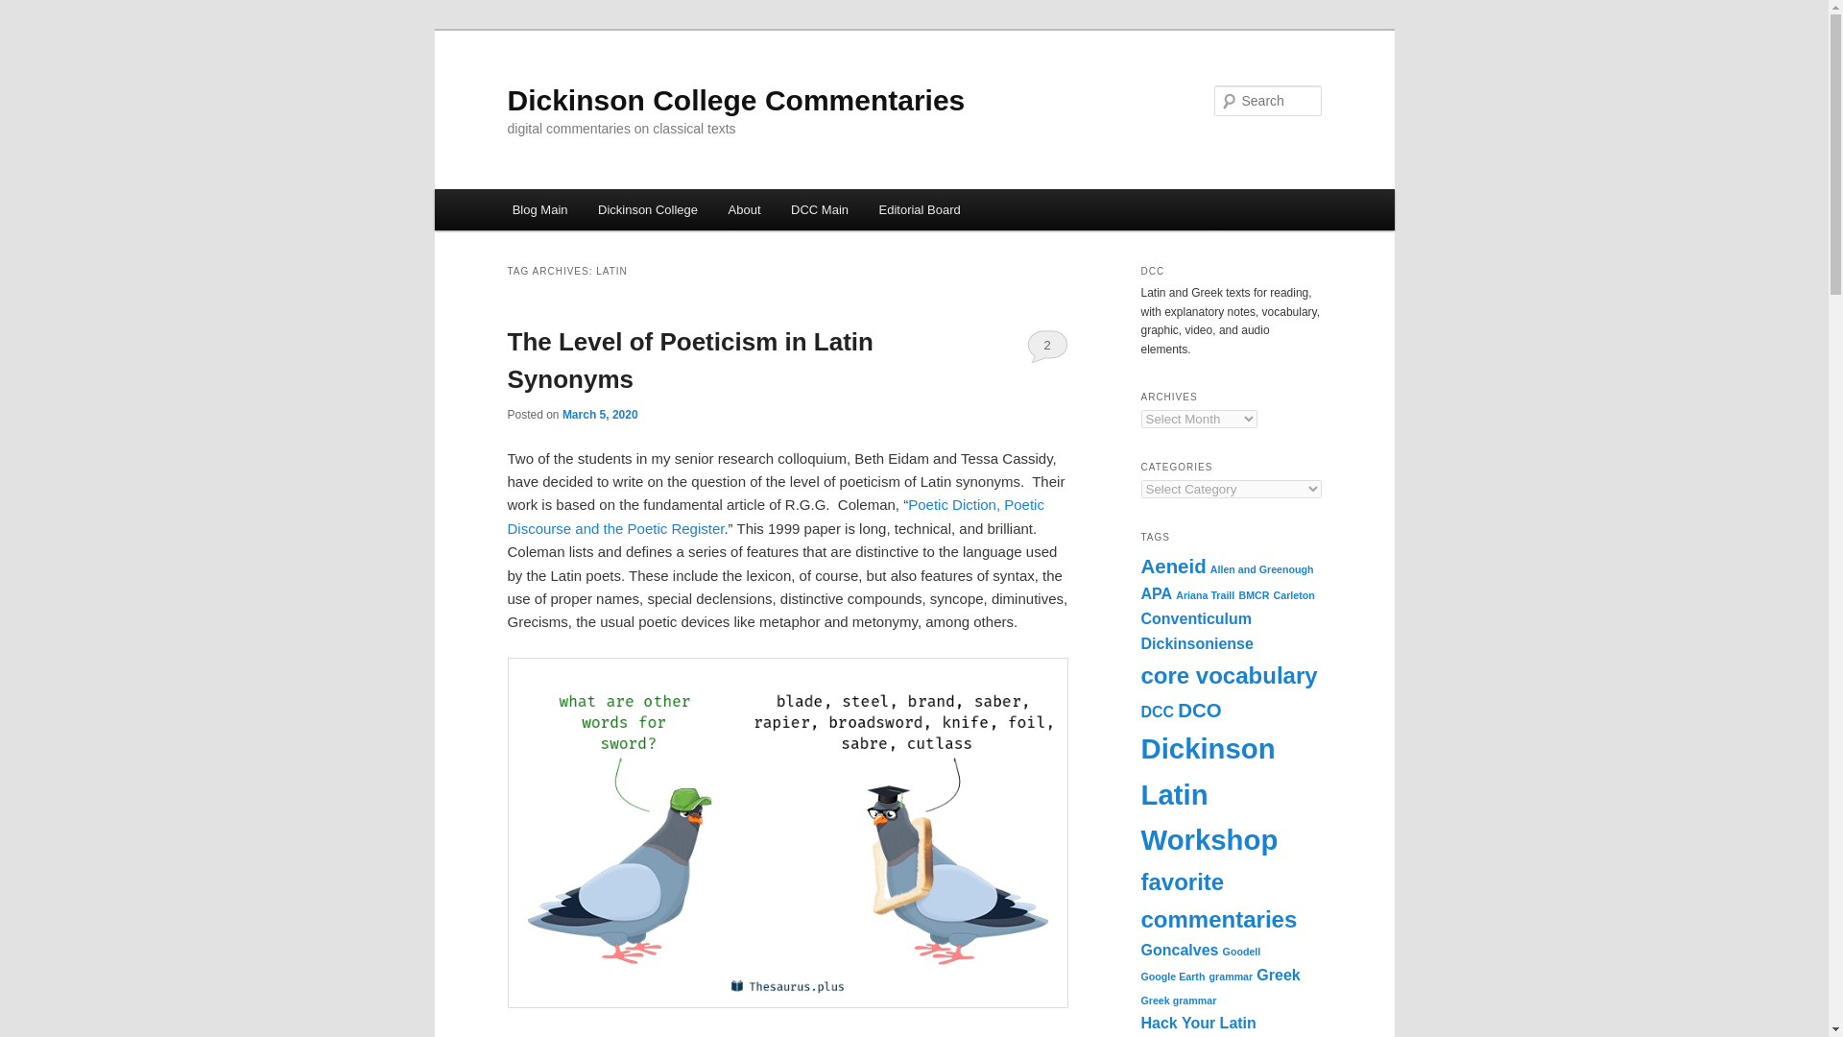 The width and height of the screenshot is (1843, 1037). I want to click on Search, so click(31, 11).